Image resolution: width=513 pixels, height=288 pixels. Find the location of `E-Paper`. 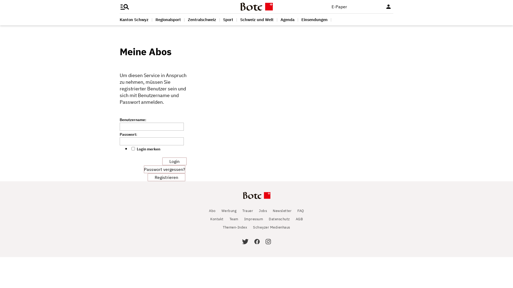

E-Paper is located at coordinates (339, 7).